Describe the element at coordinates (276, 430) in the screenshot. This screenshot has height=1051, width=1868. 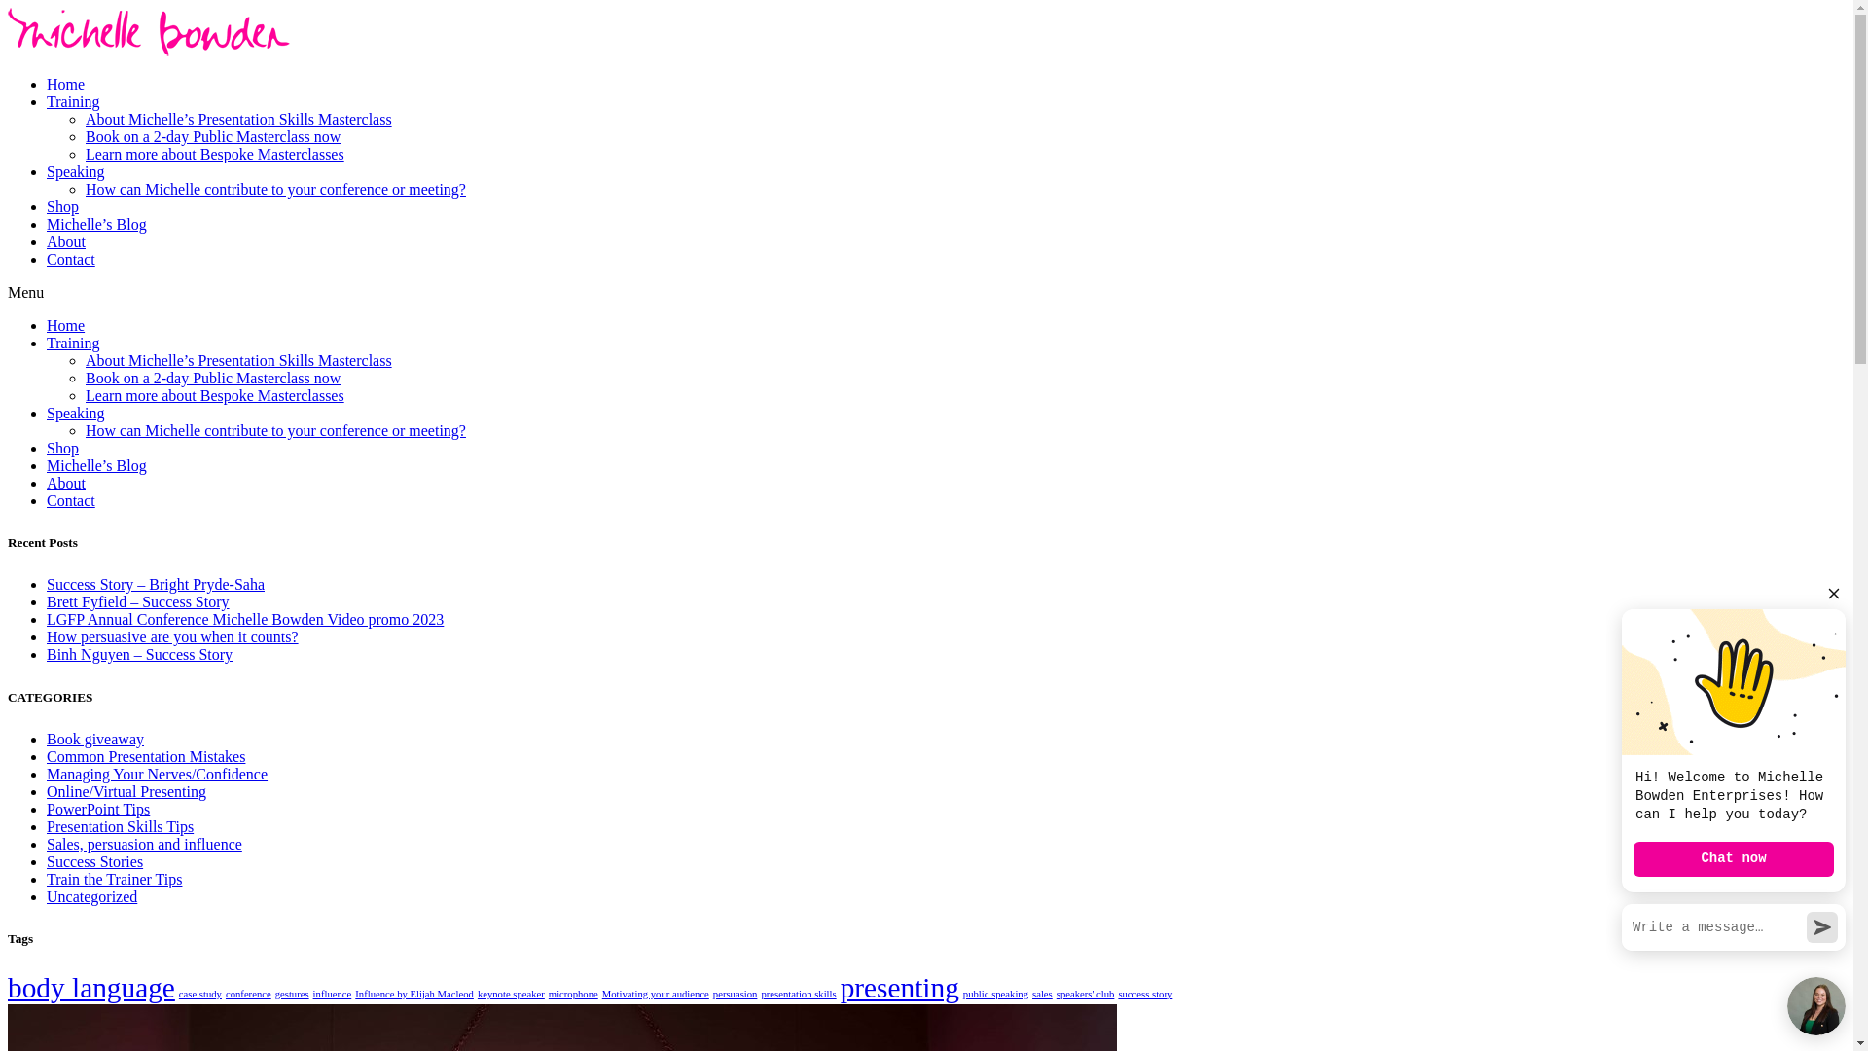
I see `How can Michelle contribute to your conference or meeting?` at that location.